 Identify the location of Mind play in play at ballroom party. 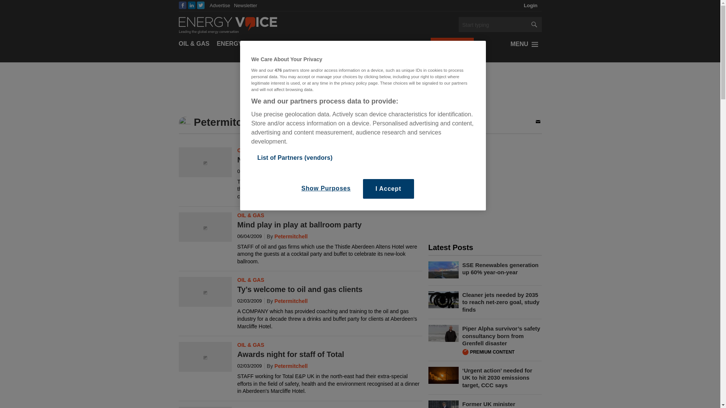
(205, 228).